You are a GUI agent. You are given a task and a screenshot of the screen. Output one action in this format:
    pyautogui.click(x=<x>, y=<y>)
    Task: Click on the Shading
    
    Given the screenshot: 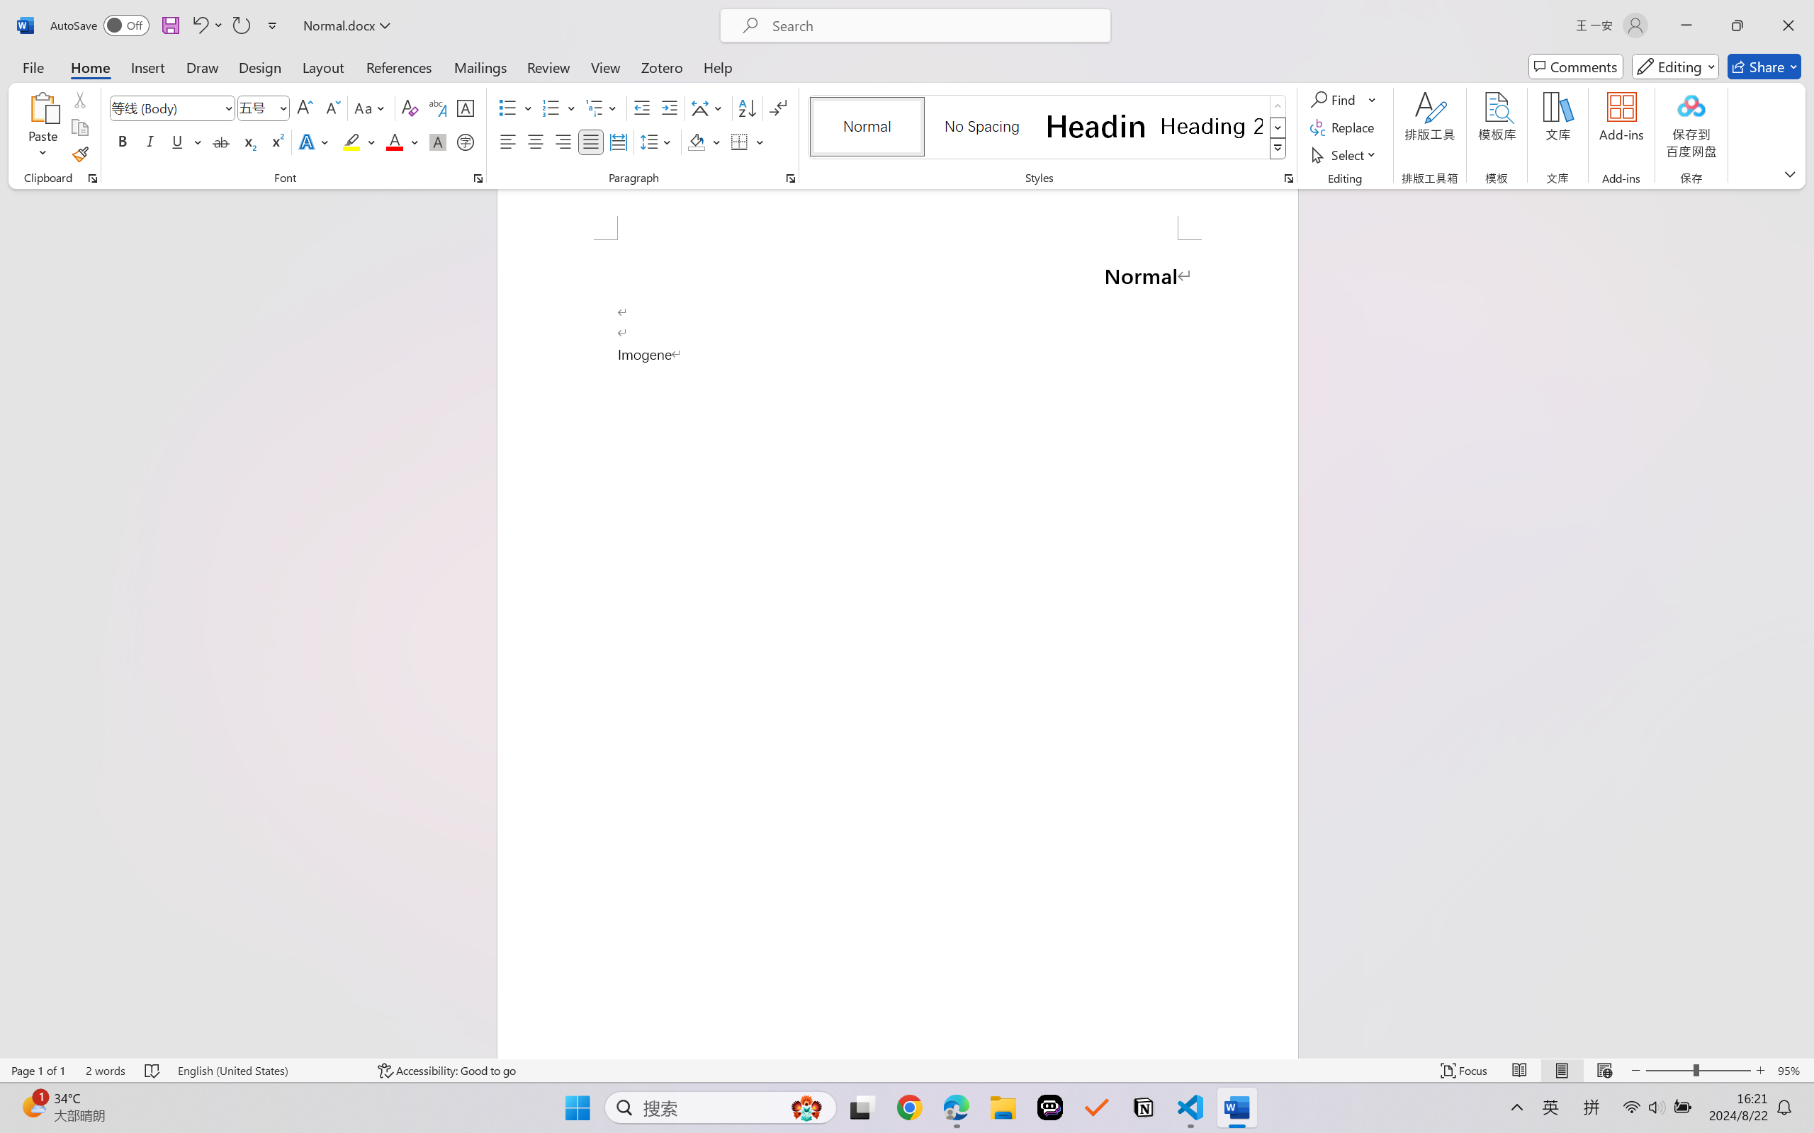 What is the action you would take?
    pyautogui.click(x=704, y=142)
    